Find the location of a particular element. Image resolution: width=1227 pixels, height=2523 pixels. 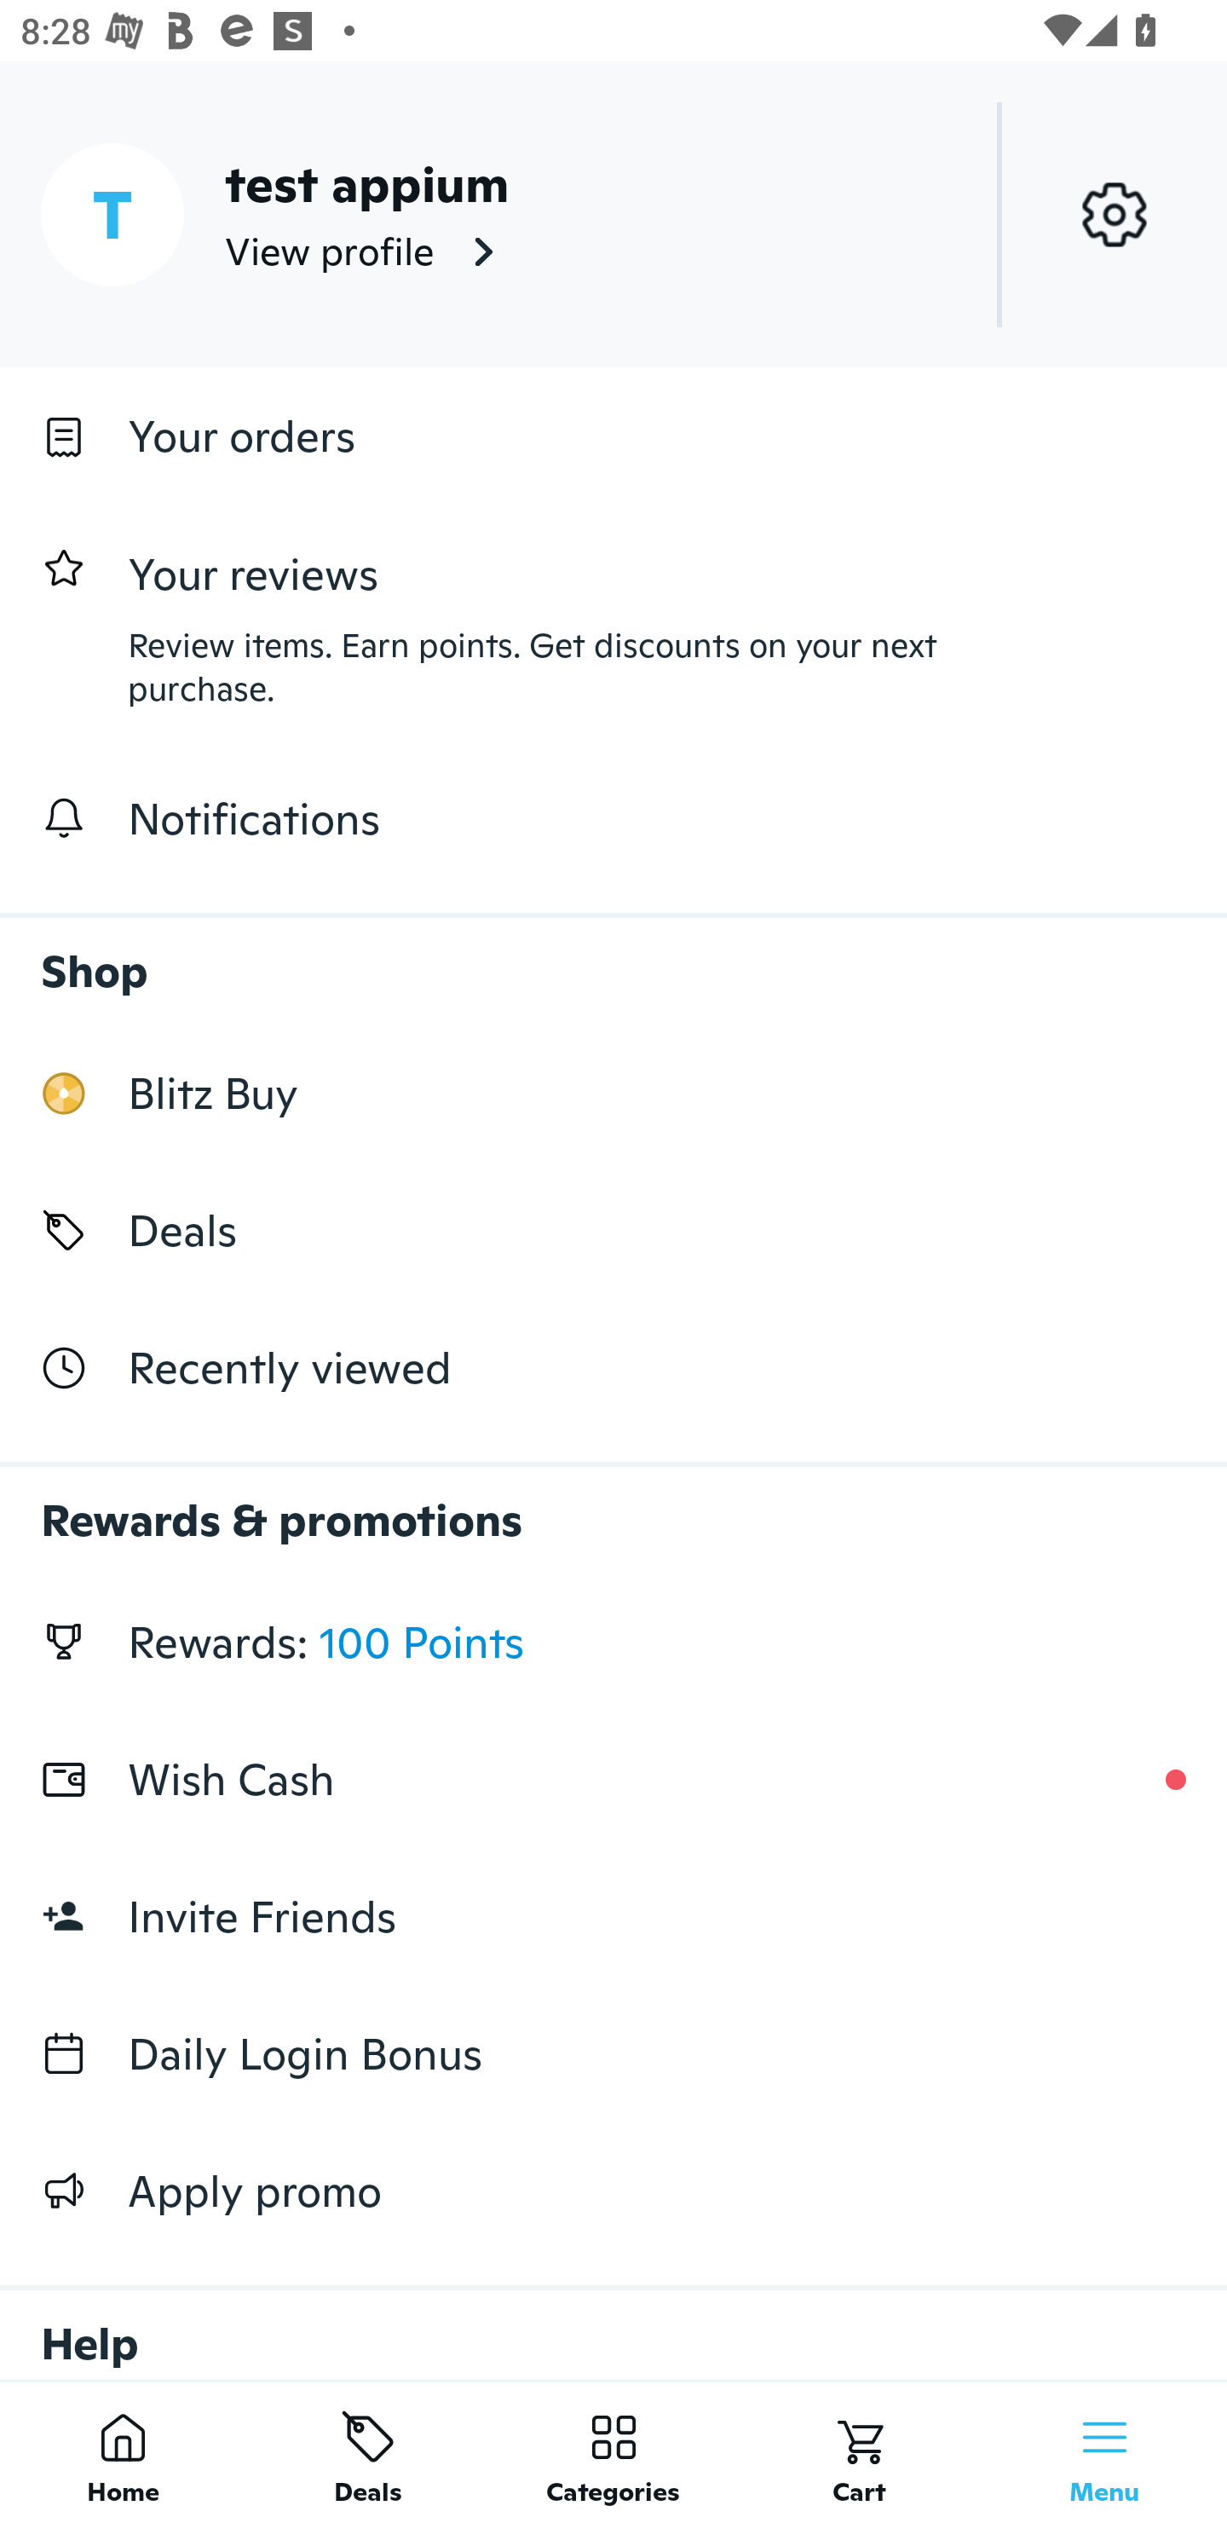

Blitz Buy is located at coordinates (613, 1093).